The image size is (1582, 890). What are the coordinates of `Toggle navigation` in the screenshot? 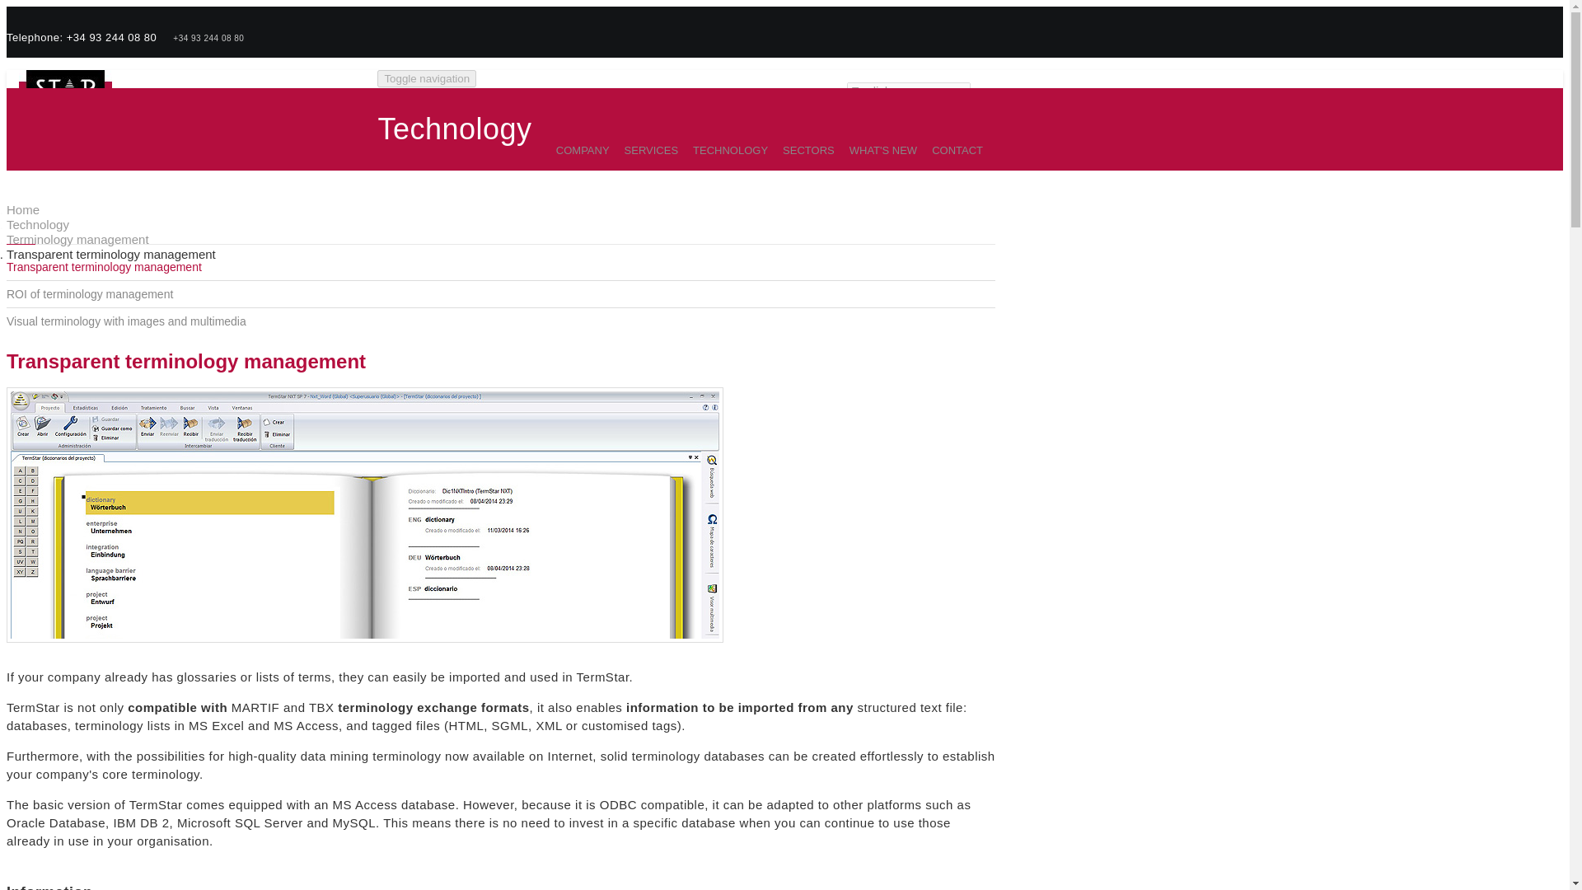 It's located at (427, 78).